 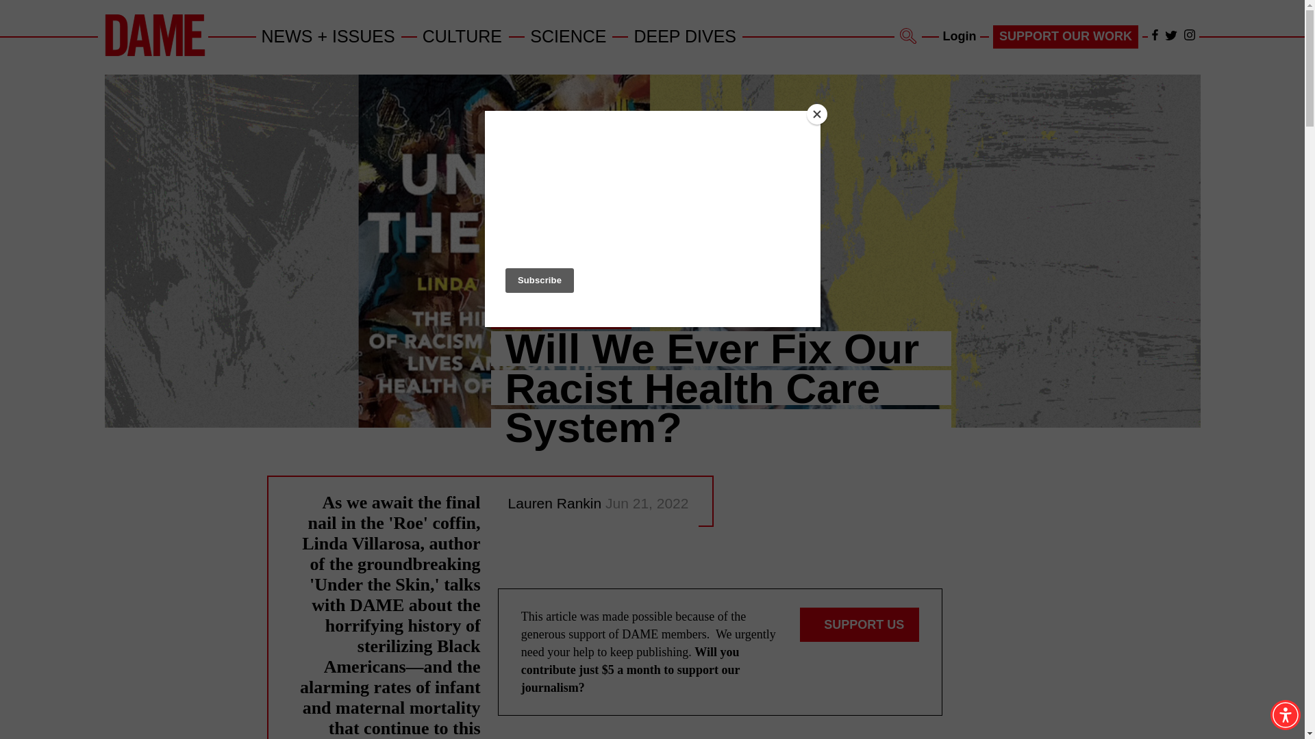 I want to click on Search, so click(x=908, y=36).